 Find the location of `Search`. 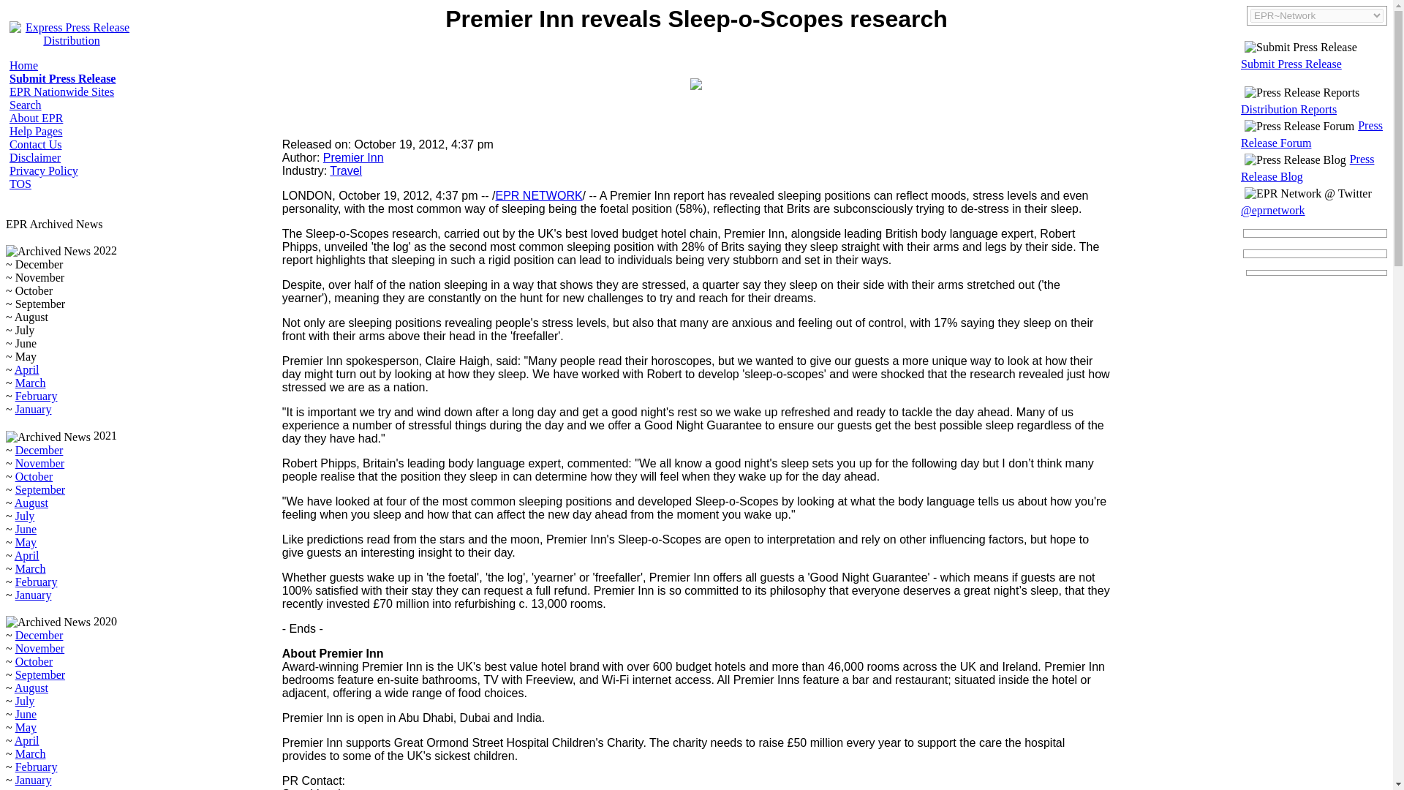

Search is located at coordinates (26, 105).